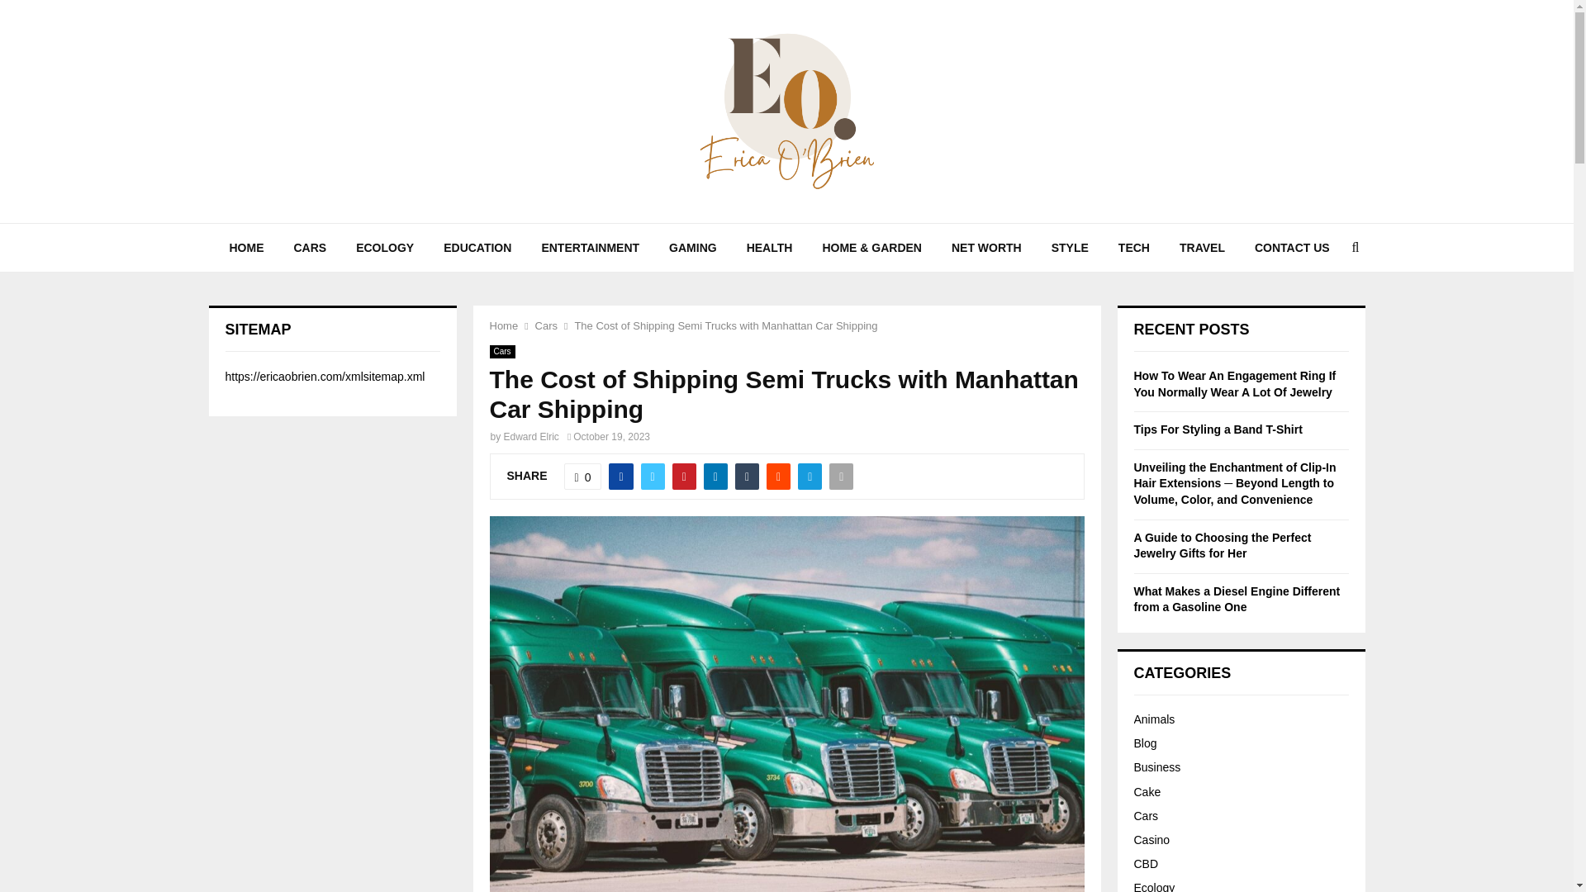 The height and width of the screenshot is (892, 1586). What do you see at coordinates (311, 248) in the screenshot?
I see `CARS` at bounding box center [311, 248].